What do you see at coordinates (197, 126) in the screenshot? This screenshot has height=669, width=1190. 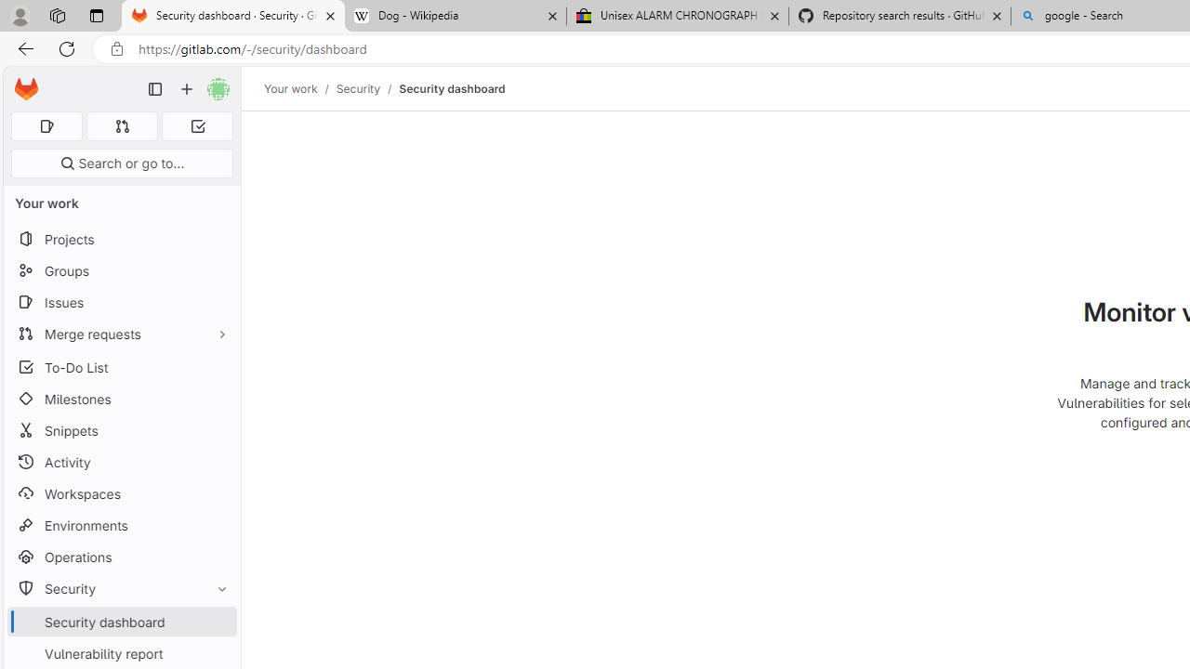 I see `To-Do list 0` at bounding box center [197, 126].